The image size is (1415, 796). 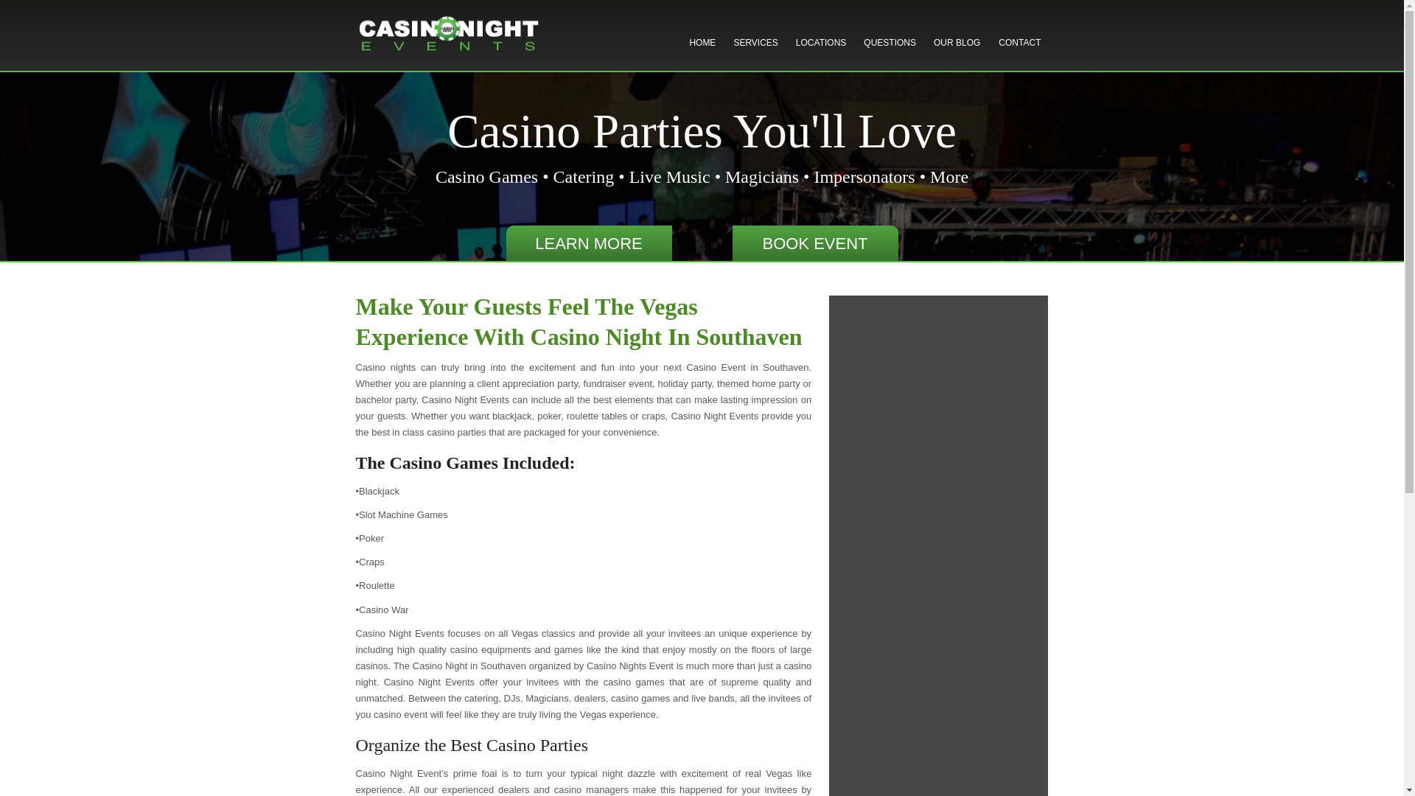 What do you see at coordinates (588, 243) in the screenshot?
I see `LEARN MORE` at bounding box center [588, 243].